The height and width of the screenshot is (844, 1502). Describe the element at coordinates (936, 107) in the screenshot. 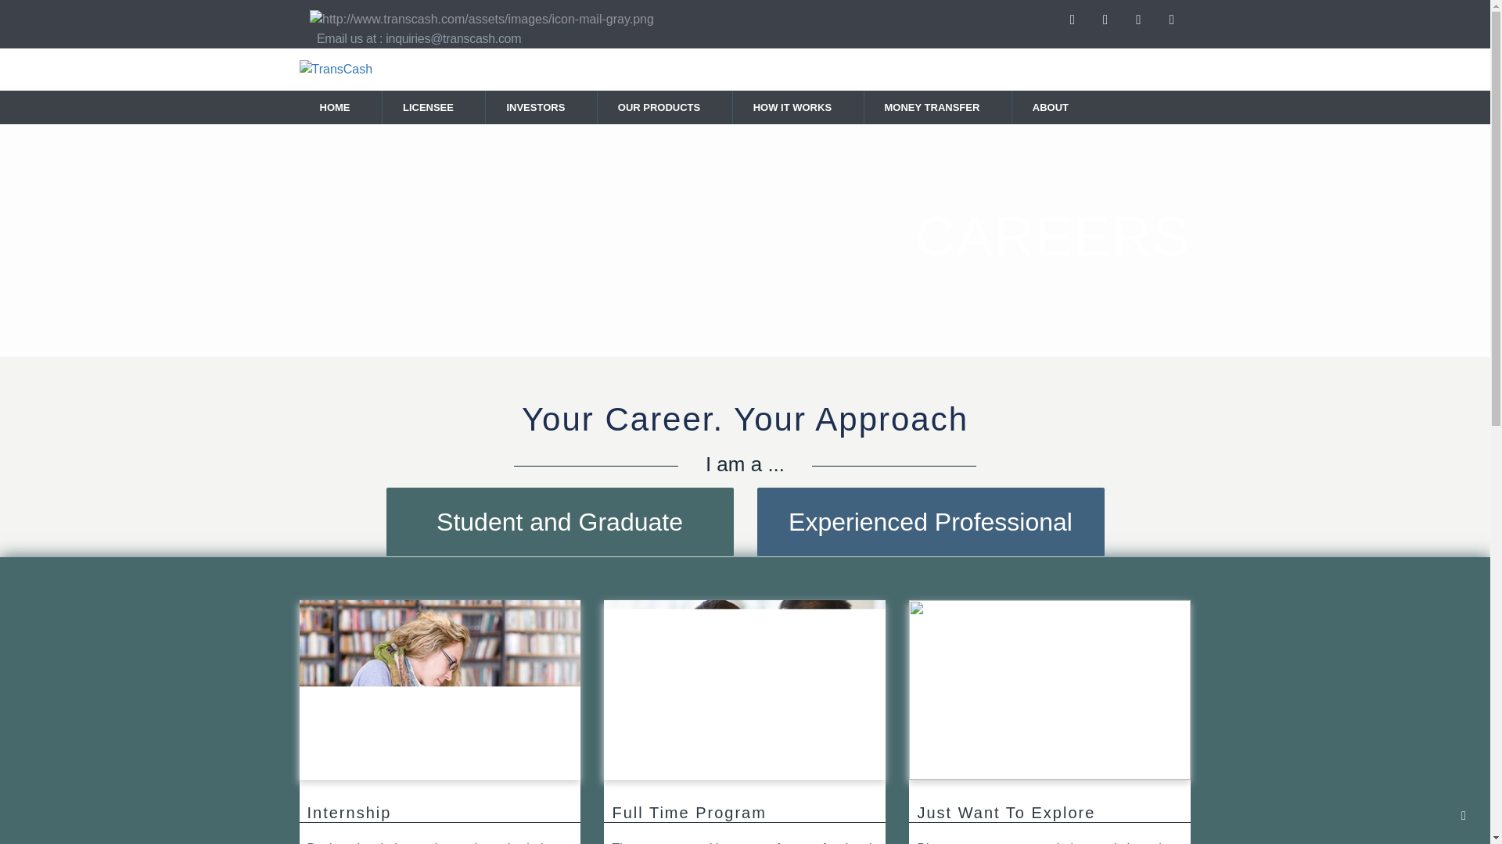

I see `MONEY TRANSFER` at that location.